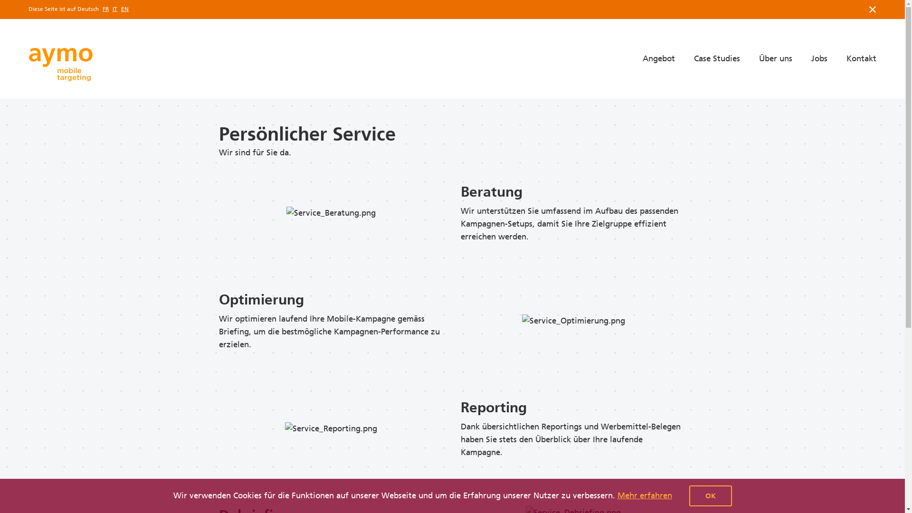 This screenshot has height=513, width=912. Describe the element at coordinates (645, 495) in the screenshot. I see `Mehr erfahren` at that location.